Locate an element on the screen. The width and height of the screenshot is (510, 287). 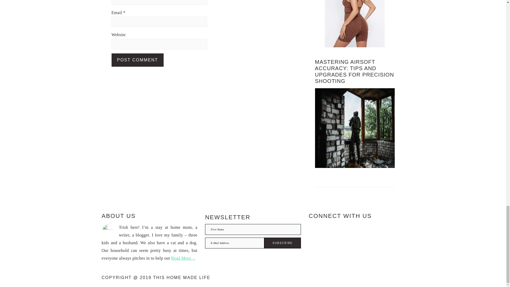
Subscribe is located at coordinates (282, 243).